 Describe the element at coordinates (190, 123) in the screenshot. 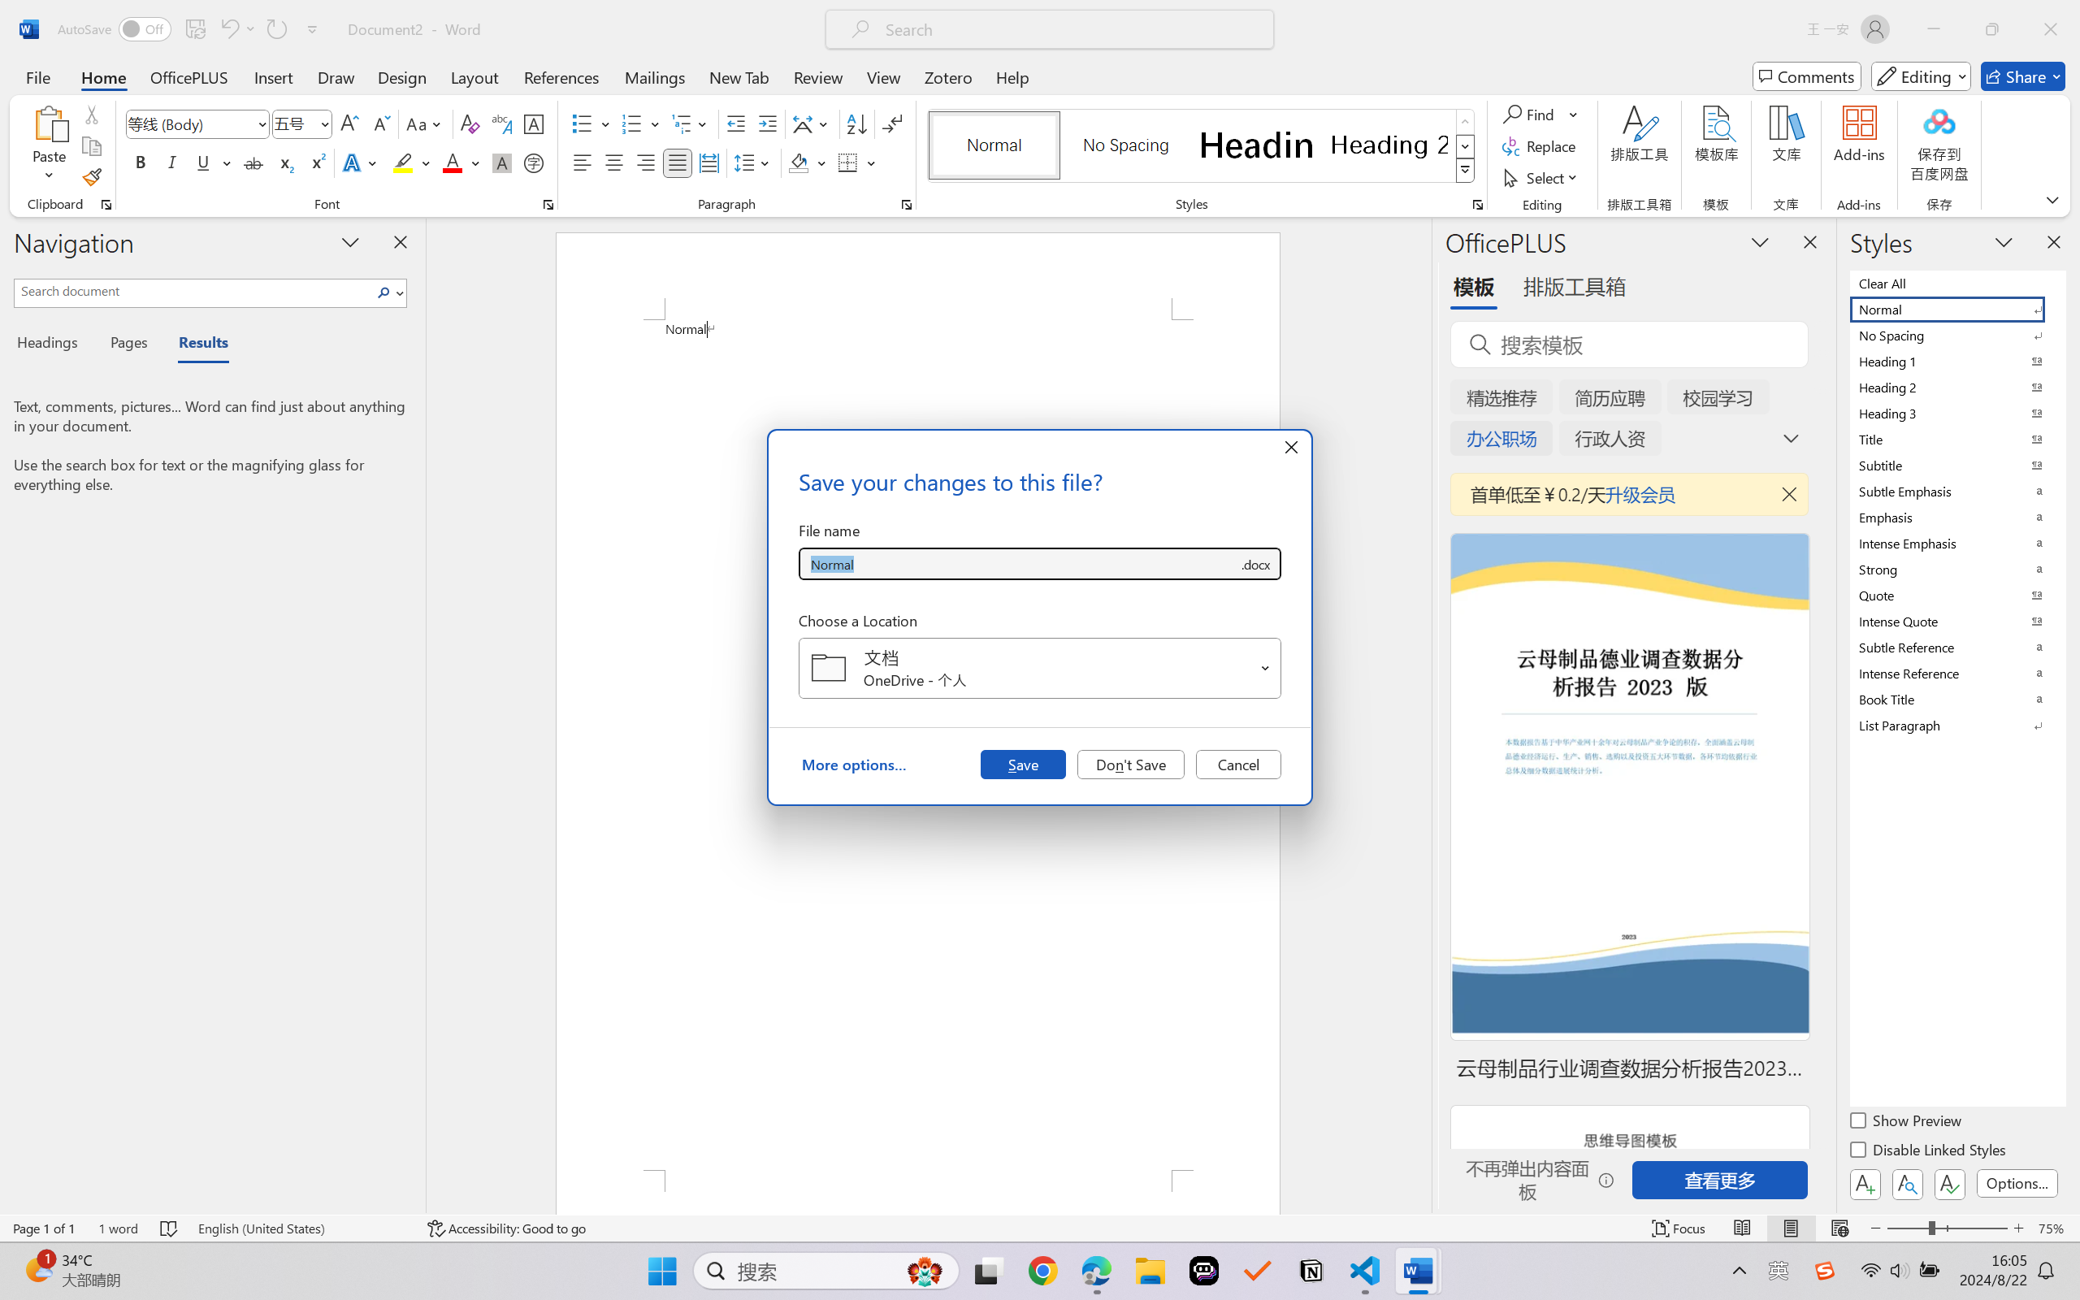

I see `Font` at that location.